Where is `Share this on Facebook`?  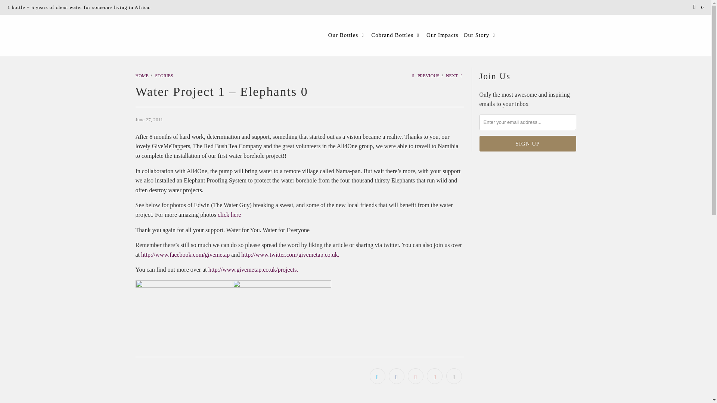 Share this on Facebook is located at coordinates (396, 376).